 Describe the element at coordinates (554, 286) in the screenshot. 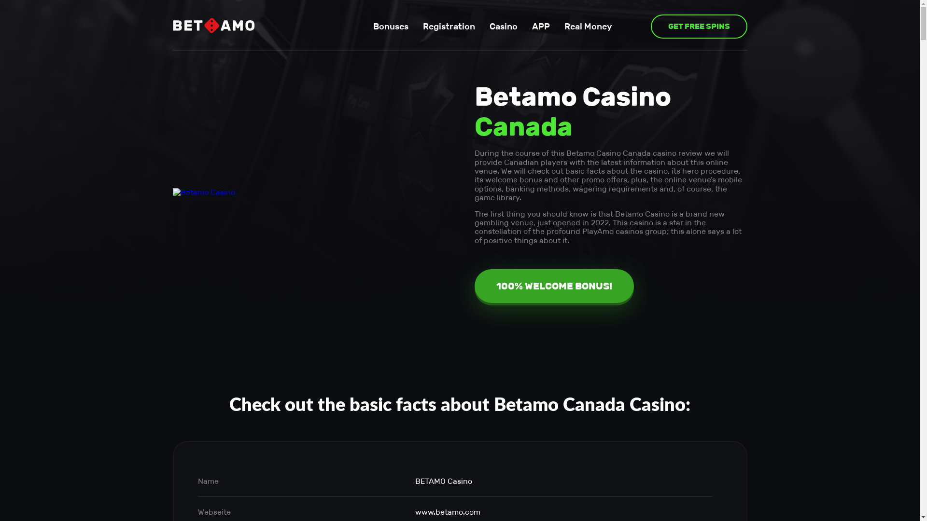

I see `100% WELCOME BONUS!` at that location.